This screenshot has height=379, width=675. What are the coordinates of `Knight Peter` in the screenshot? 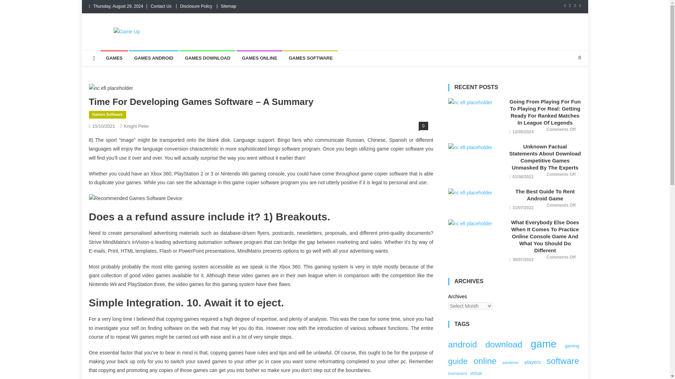 It's located at (136, 126).